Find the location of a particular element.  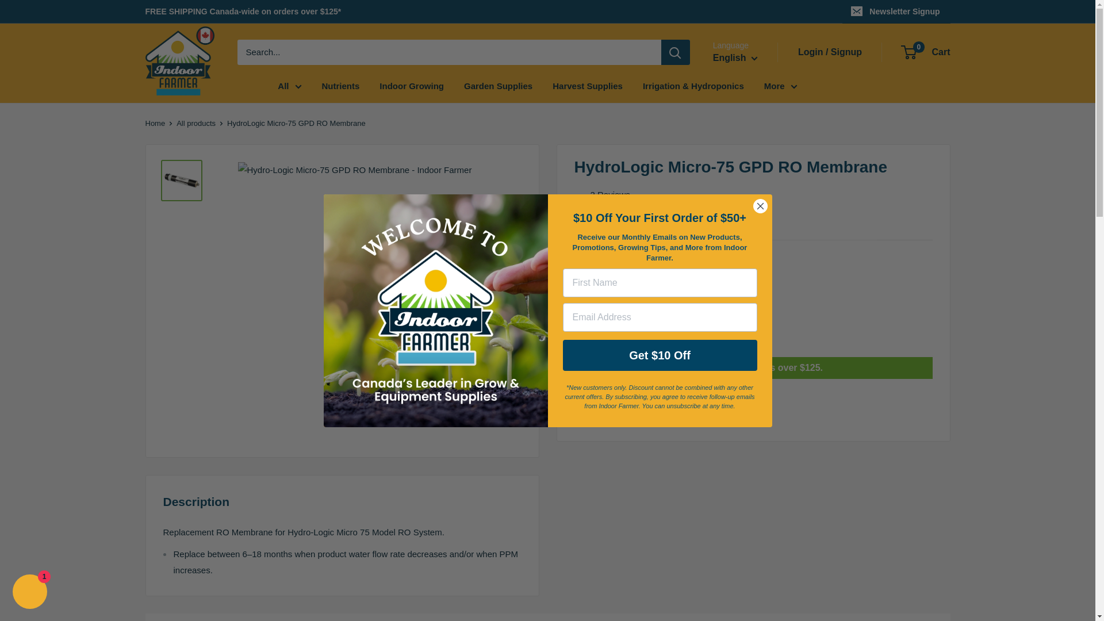

Decrease quantity by 1 is located at coordinates (631, 328).